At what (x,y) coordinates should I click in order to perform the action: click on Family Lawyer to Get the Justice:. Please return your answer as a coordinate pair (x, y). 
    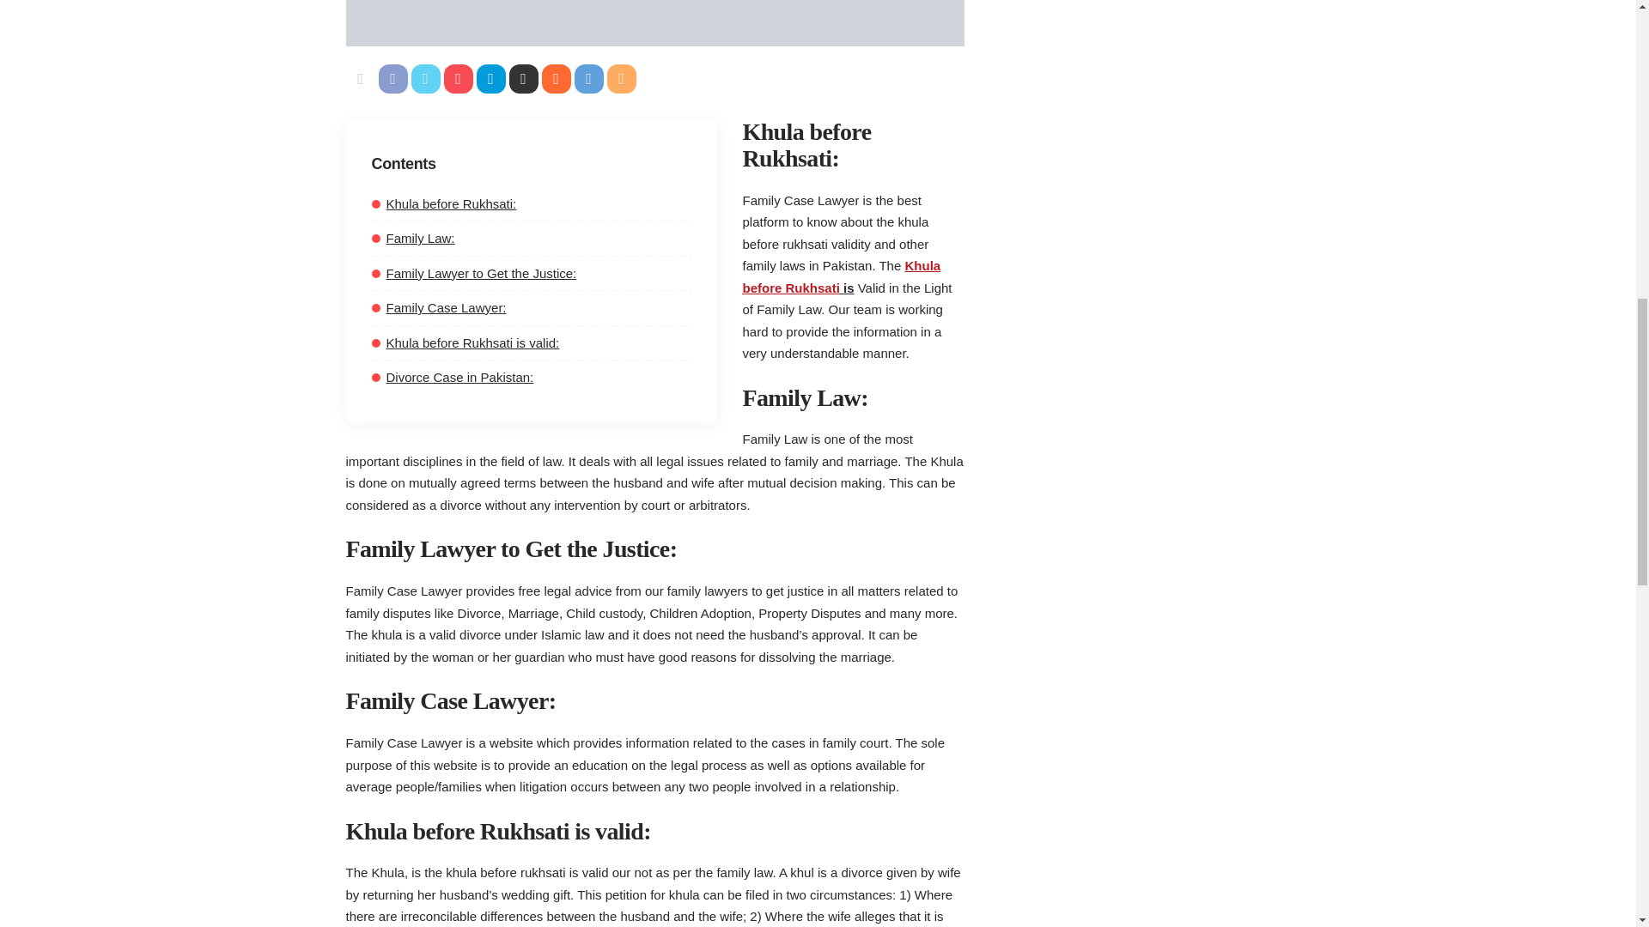
    Looking at the image, I should click on (473, 273).